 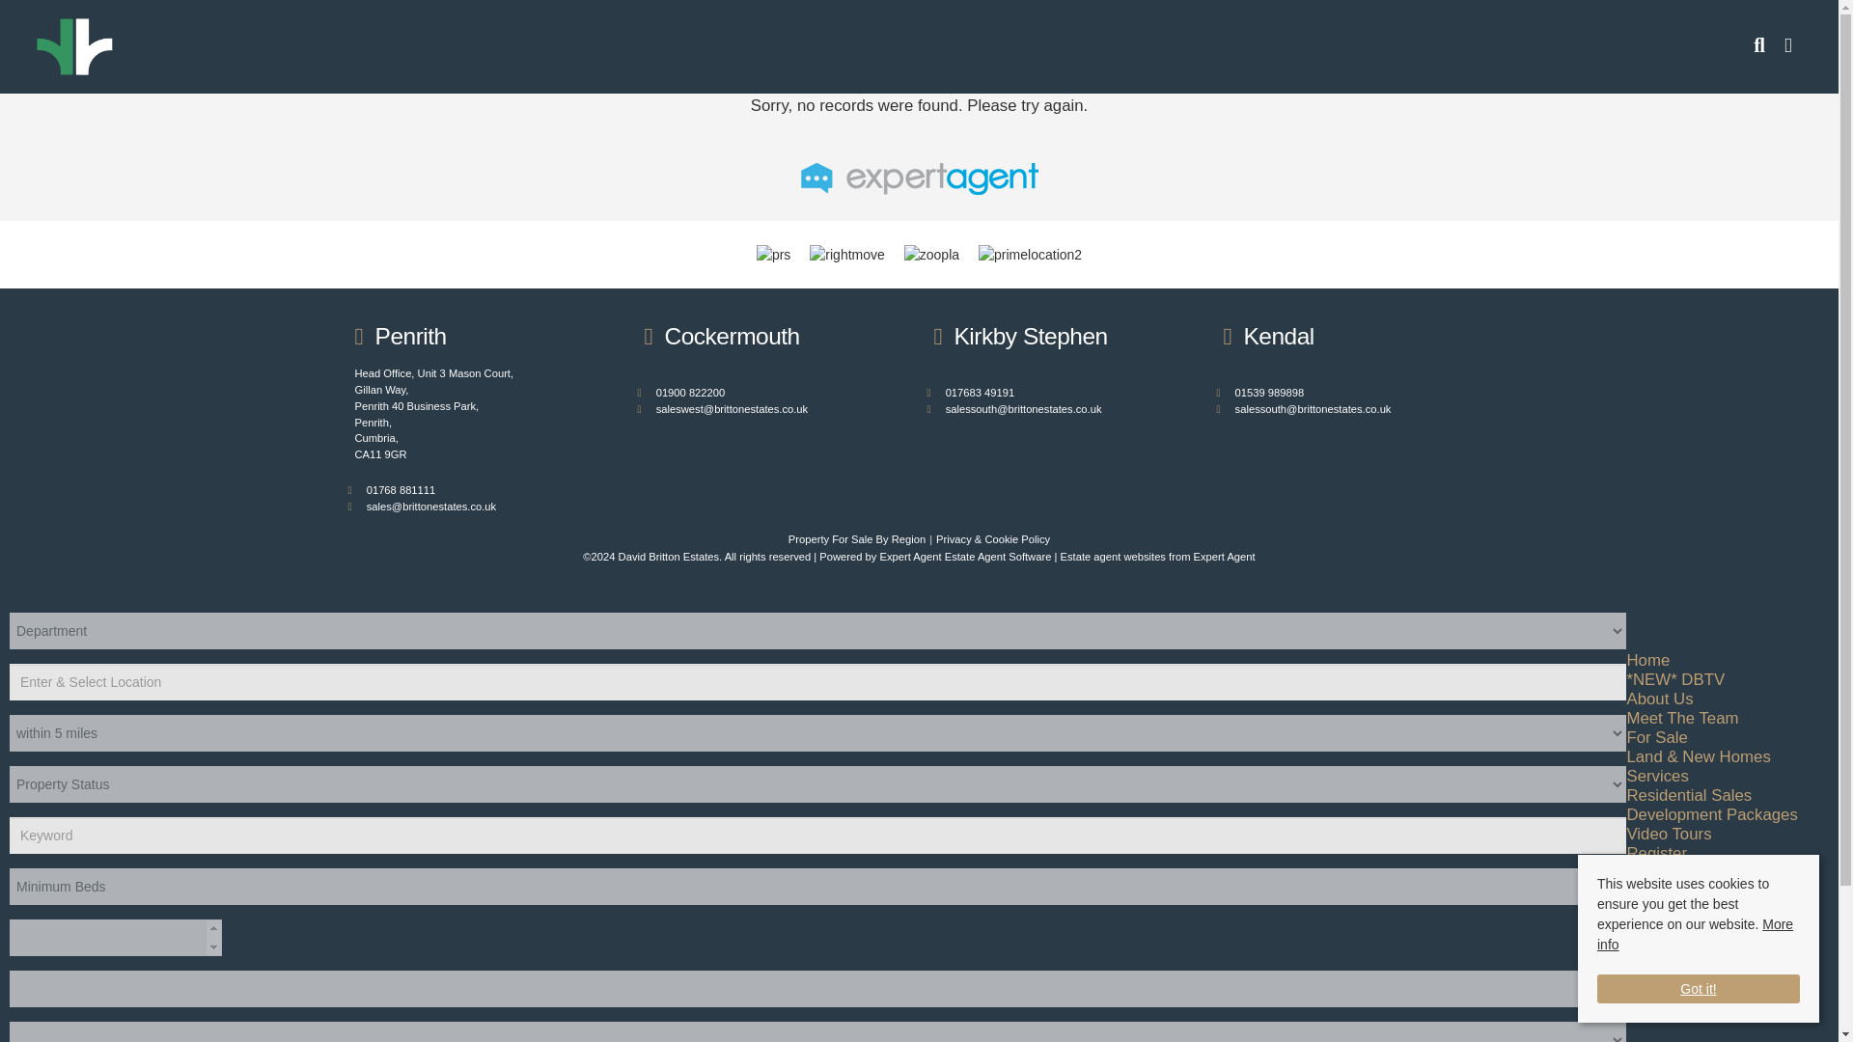 What do you see at coordinates (857, 538) in the screenshot?
I see `Property For Sale By Region` at bounding box center [857, 538].